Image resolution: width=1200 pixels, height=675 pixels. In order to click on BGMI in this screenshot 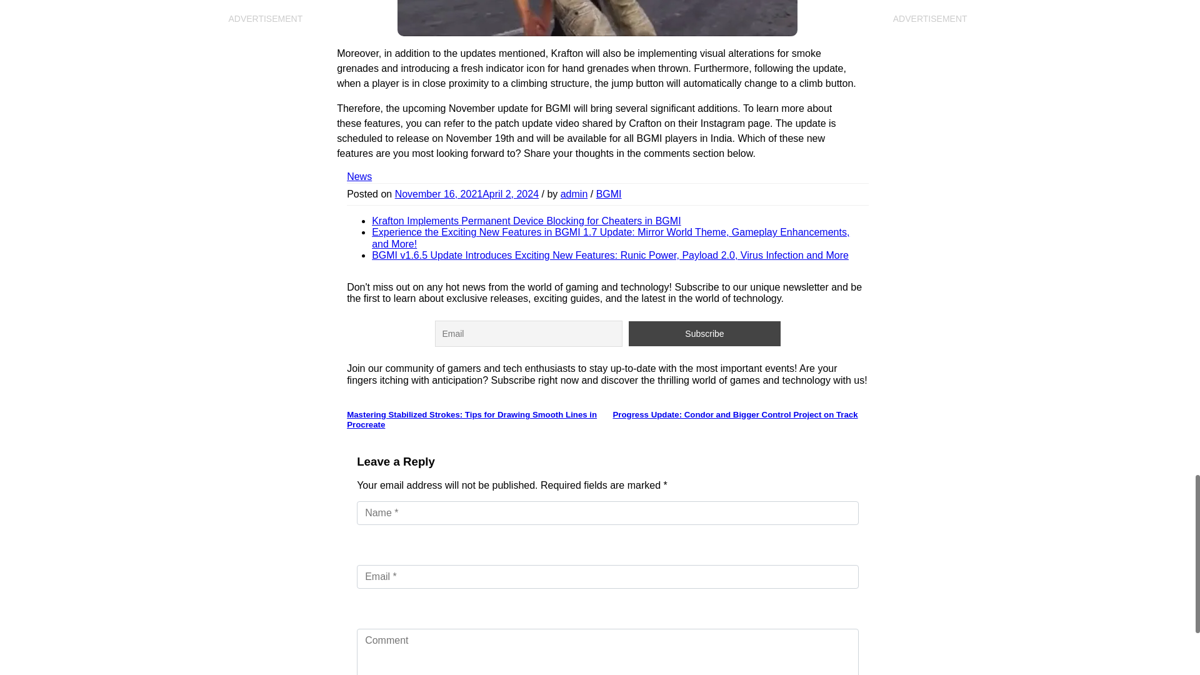, I will do `click(609, 194)`.